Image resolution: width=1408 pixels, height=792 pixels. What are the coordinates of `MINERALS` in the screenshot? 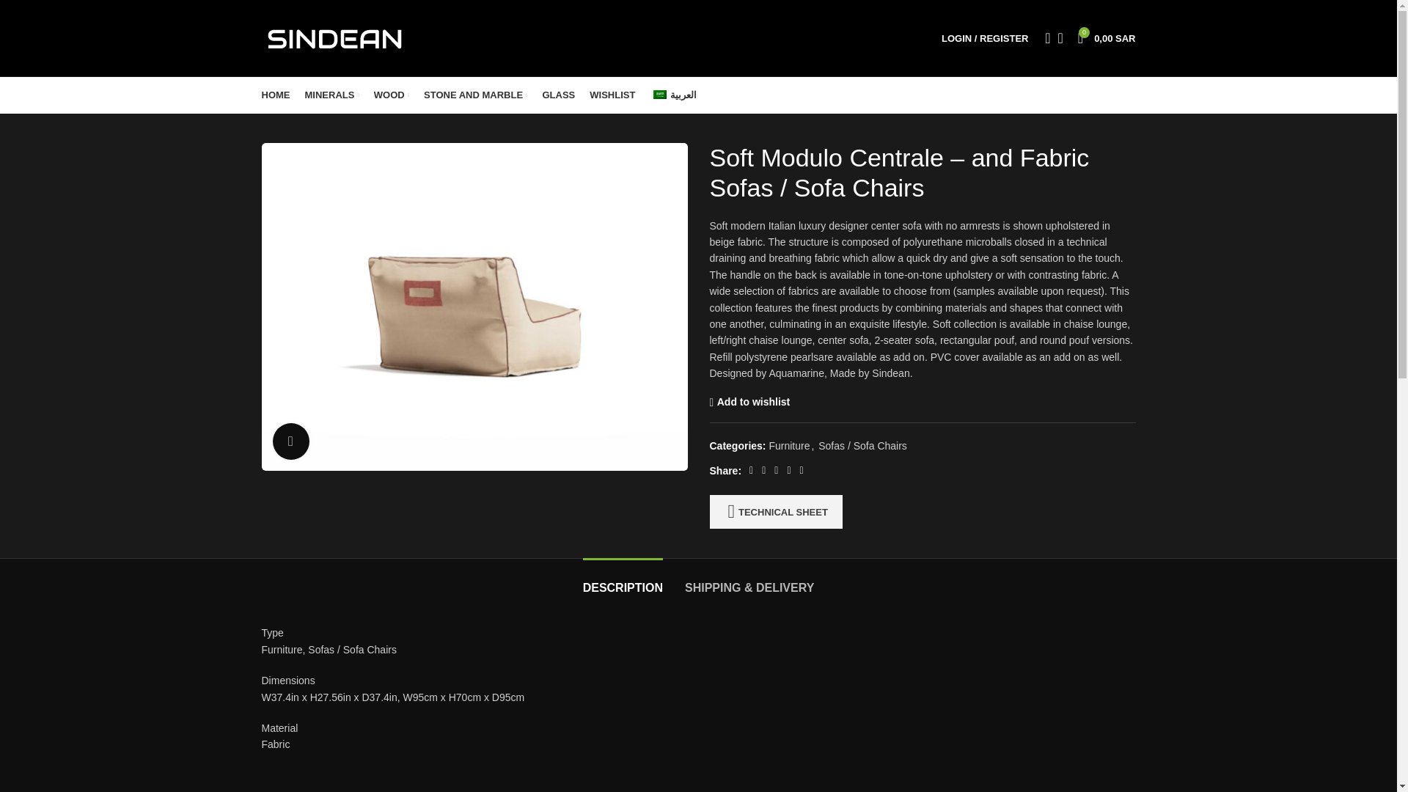 It's located at (984, 38).